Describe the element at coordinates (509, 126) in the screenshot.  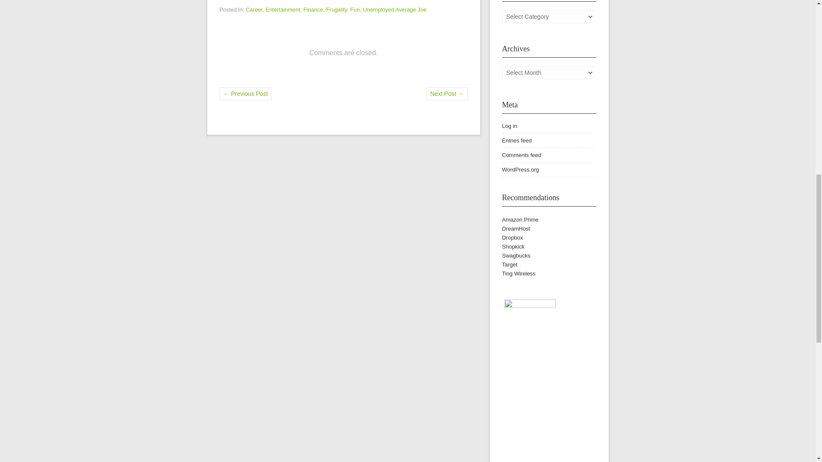
I see `Log in` at that location.